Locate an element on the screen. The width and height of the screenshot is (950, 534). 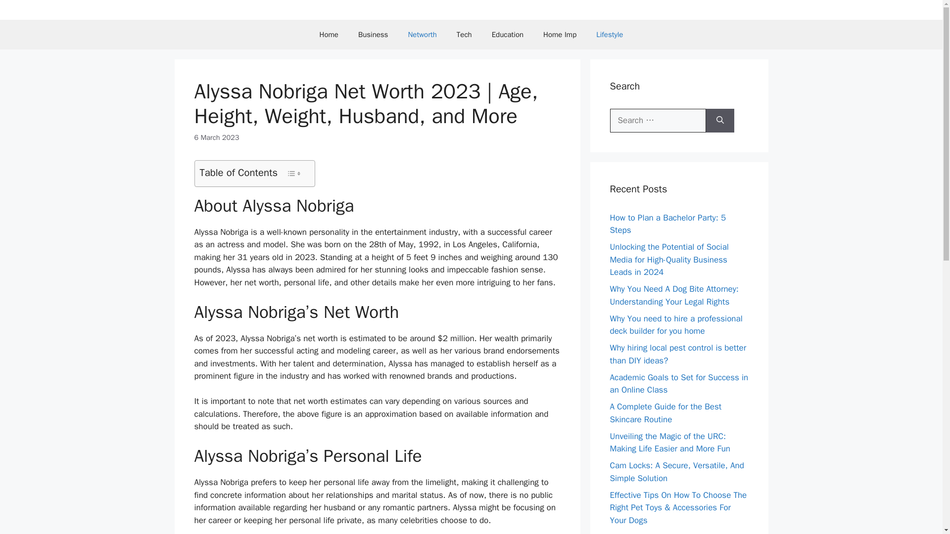
How to Plan a Bachelor Party: 5 Steps is located at coordinates (667, 224).